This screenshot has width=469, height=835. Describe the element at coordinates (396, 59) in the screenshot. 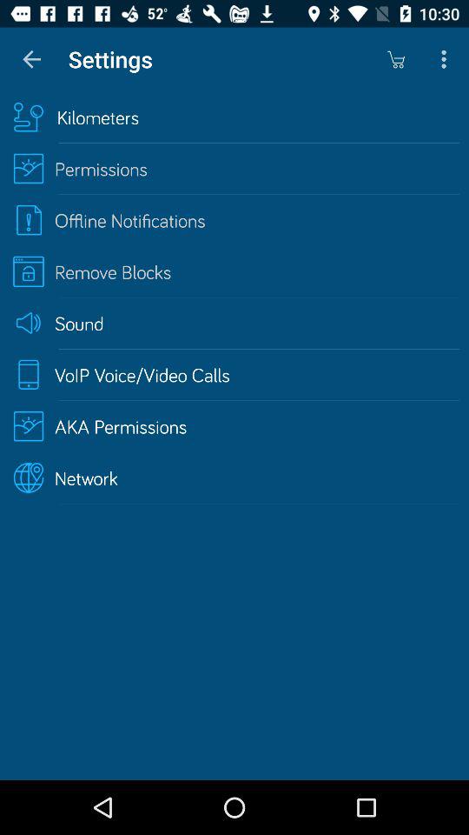

I see `choose item above the kilometers icon` at that location.